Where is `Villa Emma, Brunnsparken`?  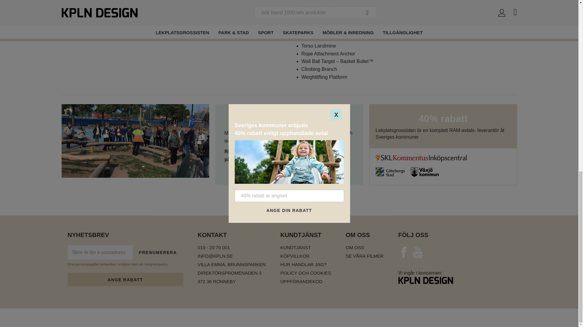
Villa Emma, Brunnsparken is located at coordinates (231, 265).